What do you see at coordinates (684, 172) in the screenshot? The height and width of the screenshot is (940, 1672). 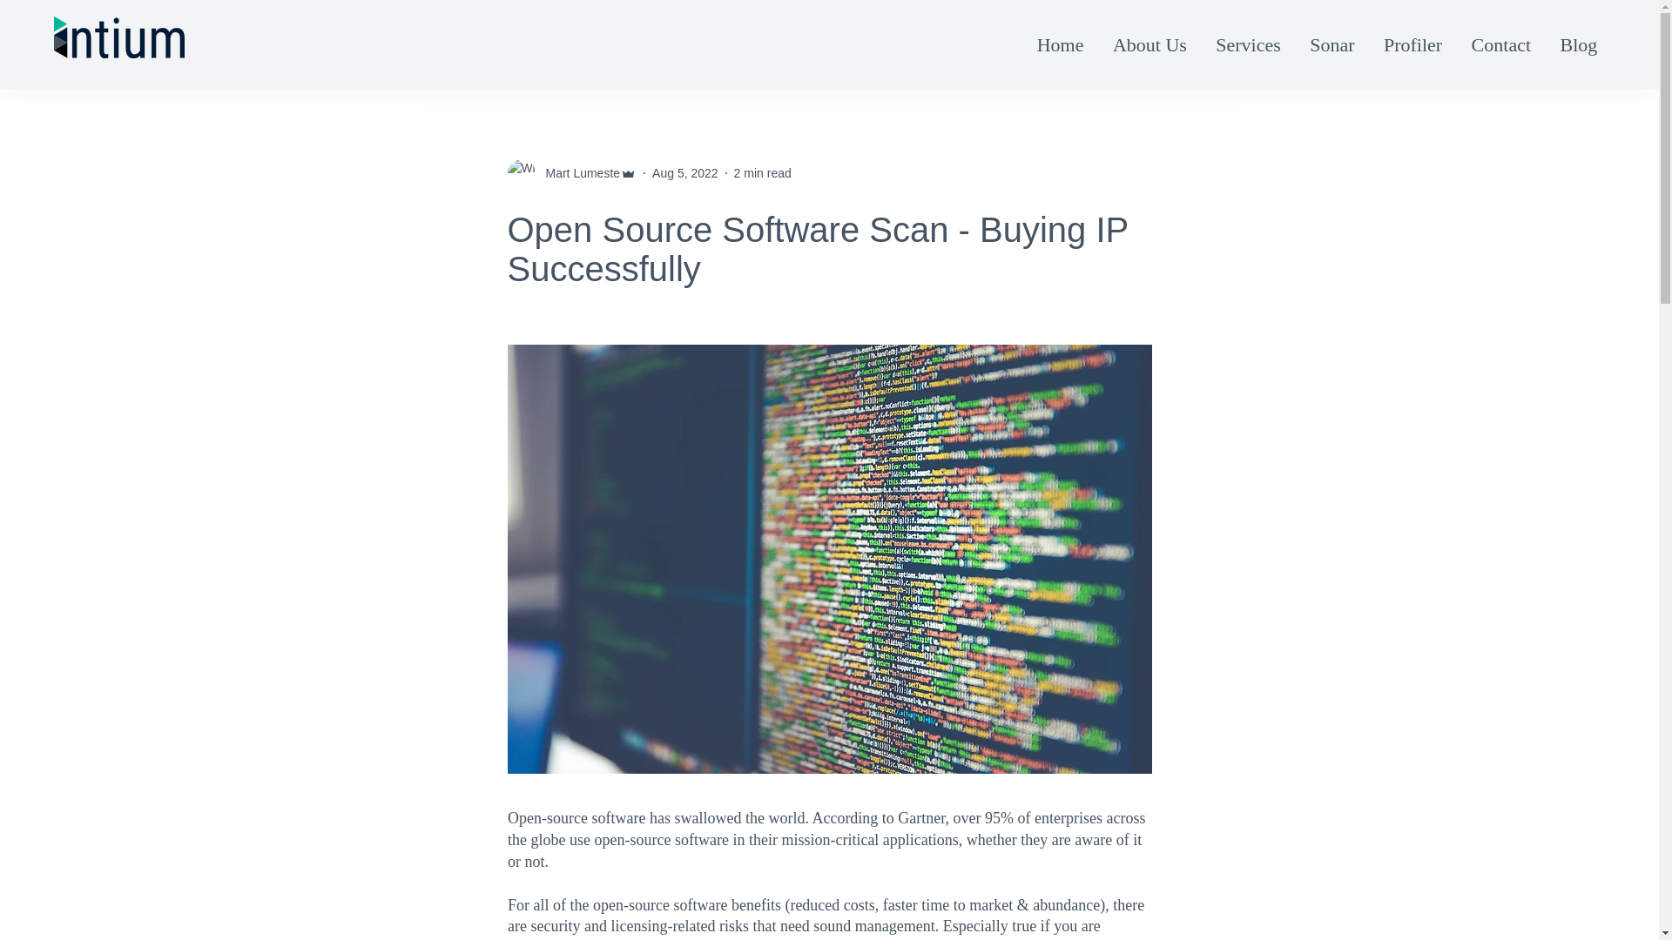 I see `Aug 5, 2022` at bounding box center [684, 172].